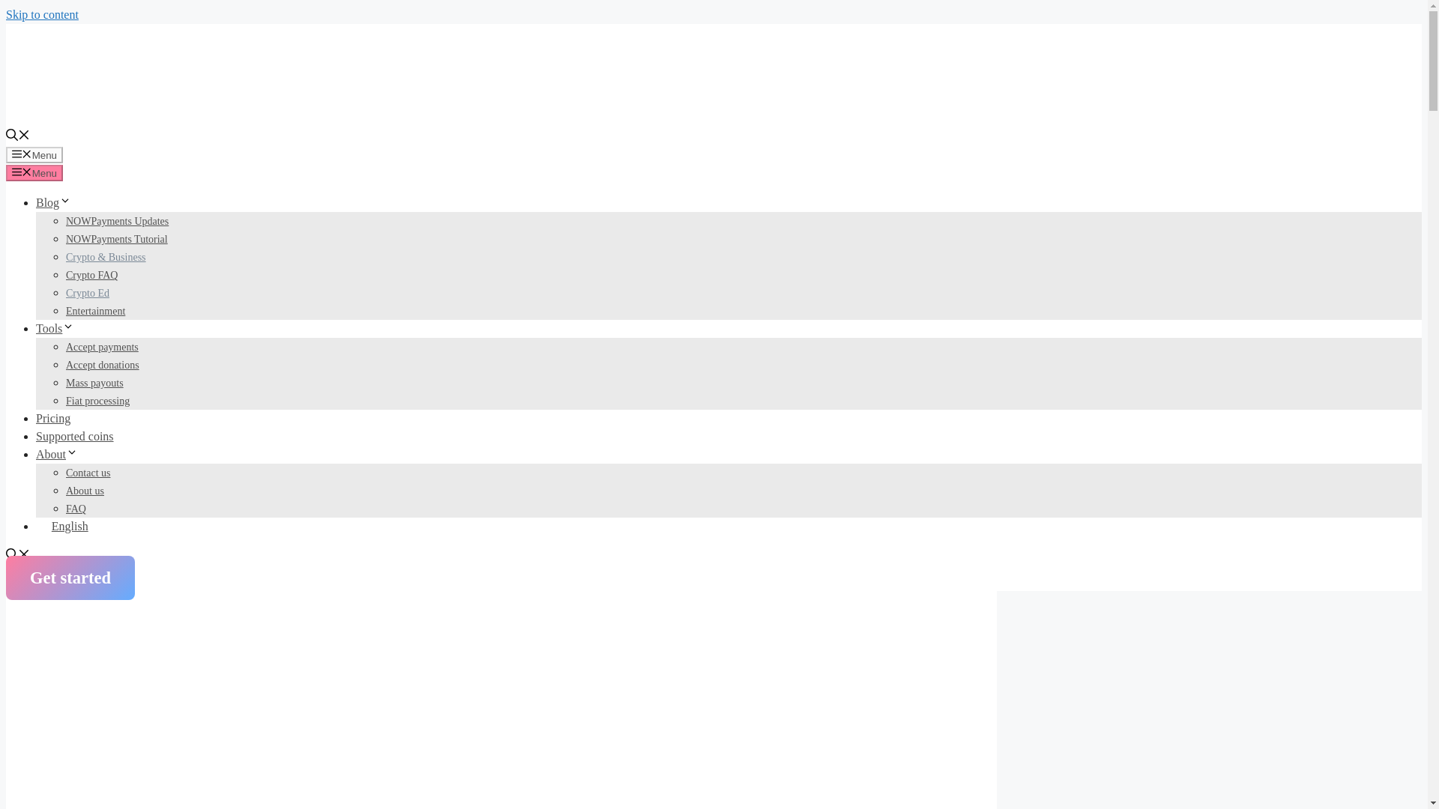  What do you see at coordinates (94, 384) in the screenshot?
I see `Mass payouts` at bounding box center [94, 384].